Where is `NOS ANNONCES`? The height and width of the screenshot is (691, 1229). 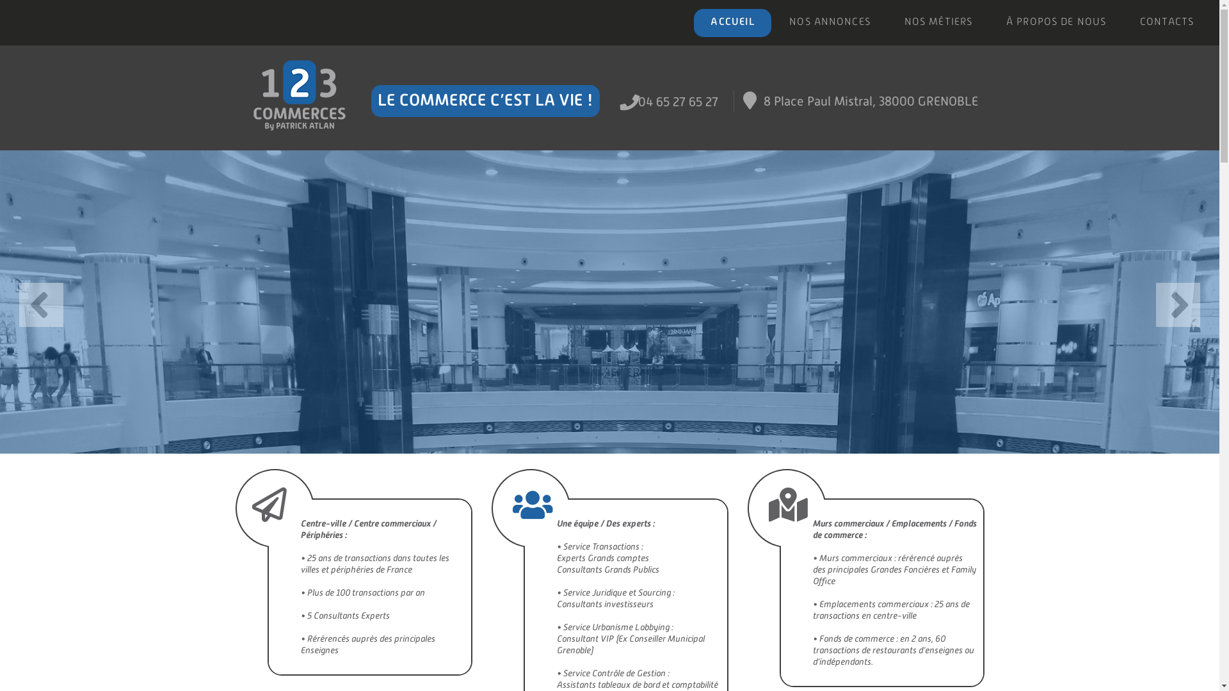
NOS ANNONCES is located at coordinates (830, 23).